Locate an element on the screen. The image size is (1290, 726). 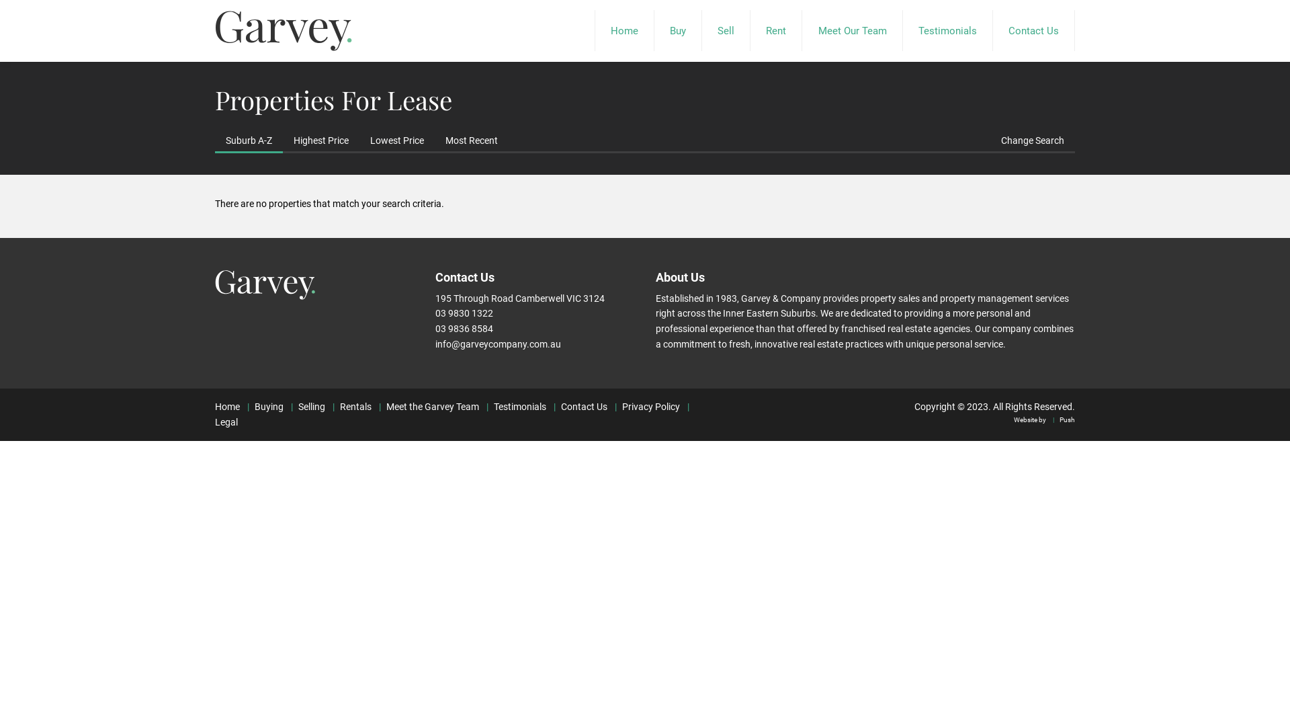
Legal is located at coordinates (455, 414).